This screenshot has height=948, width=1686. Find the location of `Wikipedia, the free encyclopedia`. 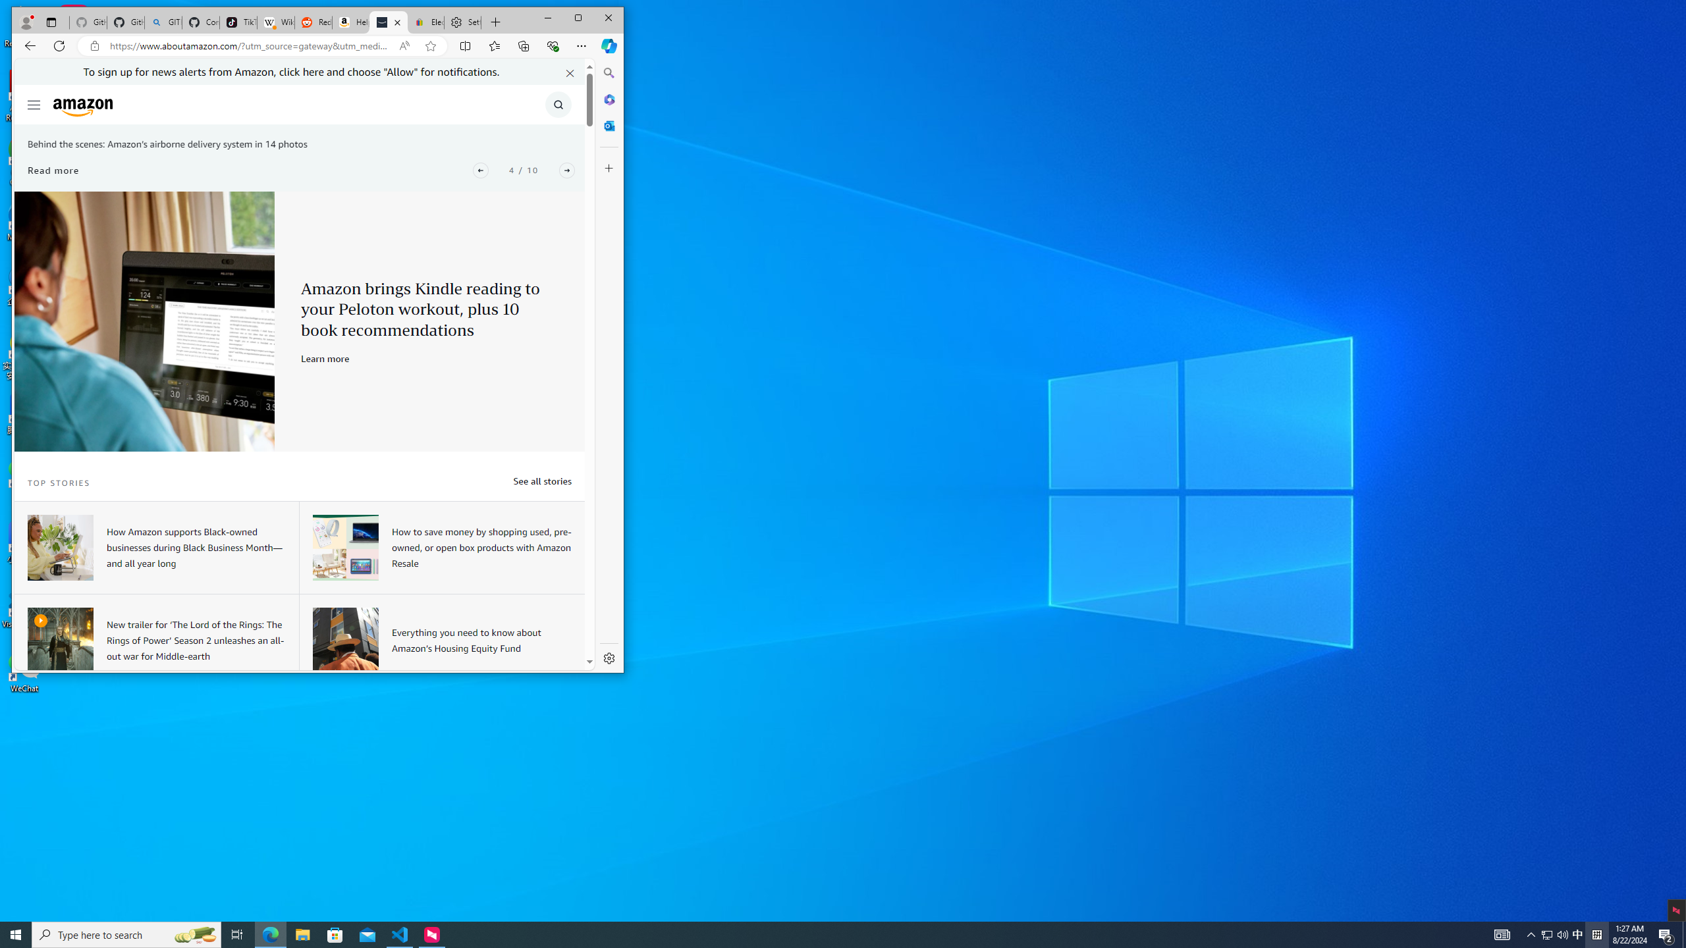

Wikipedia, the free encyclopedia is located at coordinates (275, 22).